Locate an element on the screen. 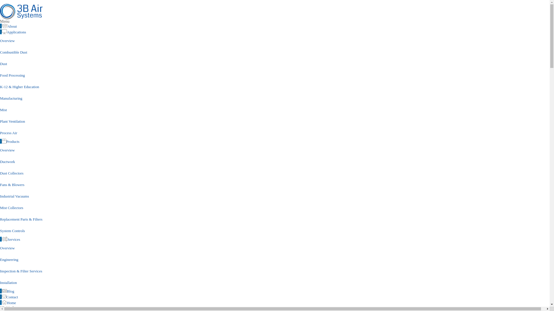  Replacement Parts & Filters is located at coordinates (21, 219).